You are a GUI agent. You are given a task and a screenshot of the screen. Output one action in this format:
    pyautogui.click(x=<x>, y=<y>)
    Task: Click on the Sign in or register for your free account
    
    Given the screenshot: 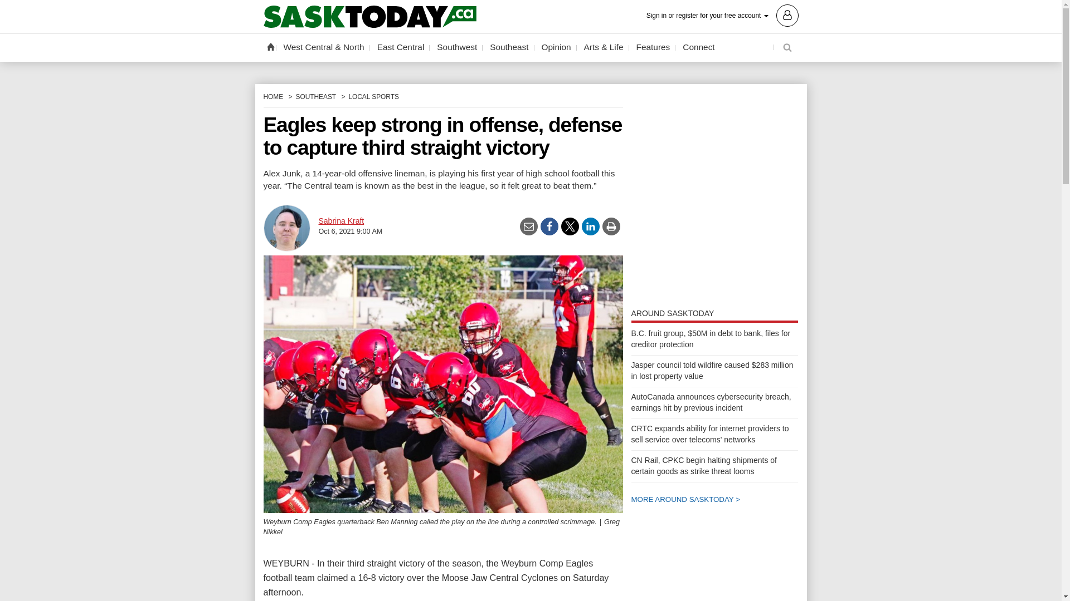 What is the action you would take?
    pyautogui.click(x=722, y=14)
    